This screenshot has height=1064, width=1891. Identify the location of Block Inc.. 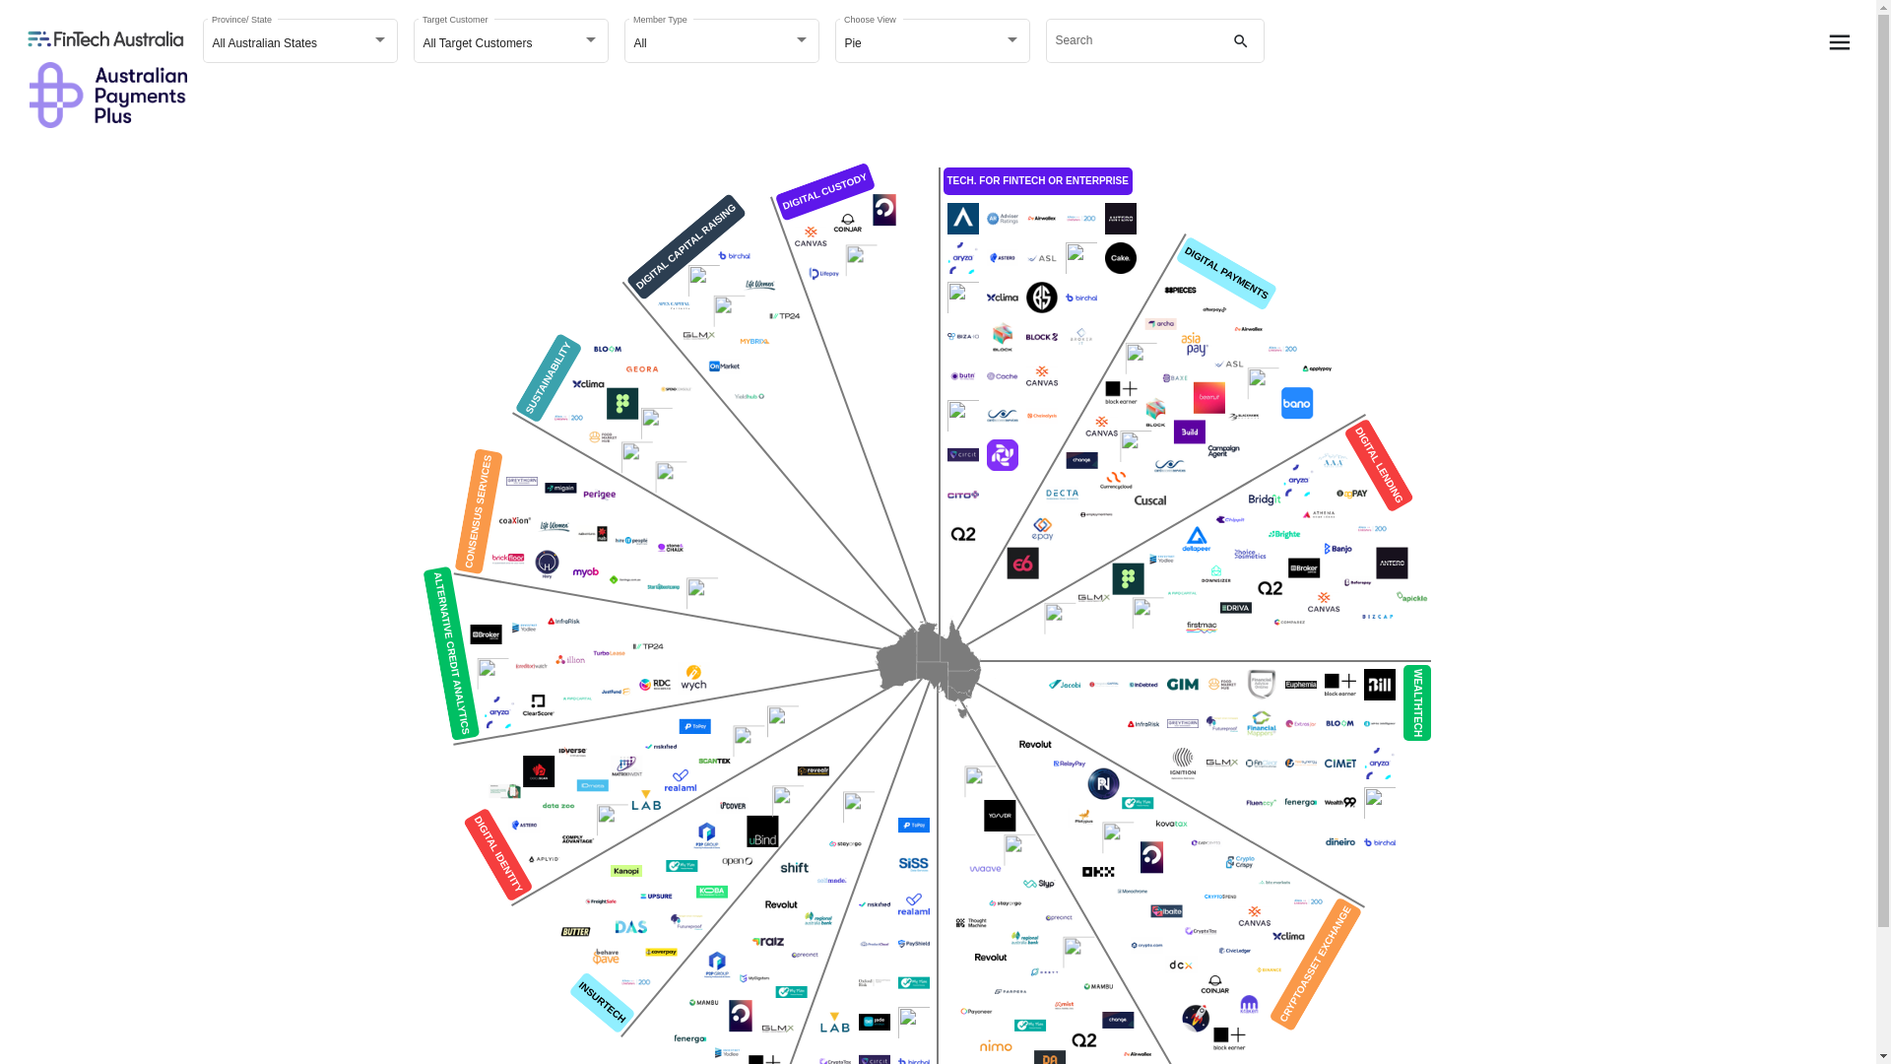
(1003, 337).